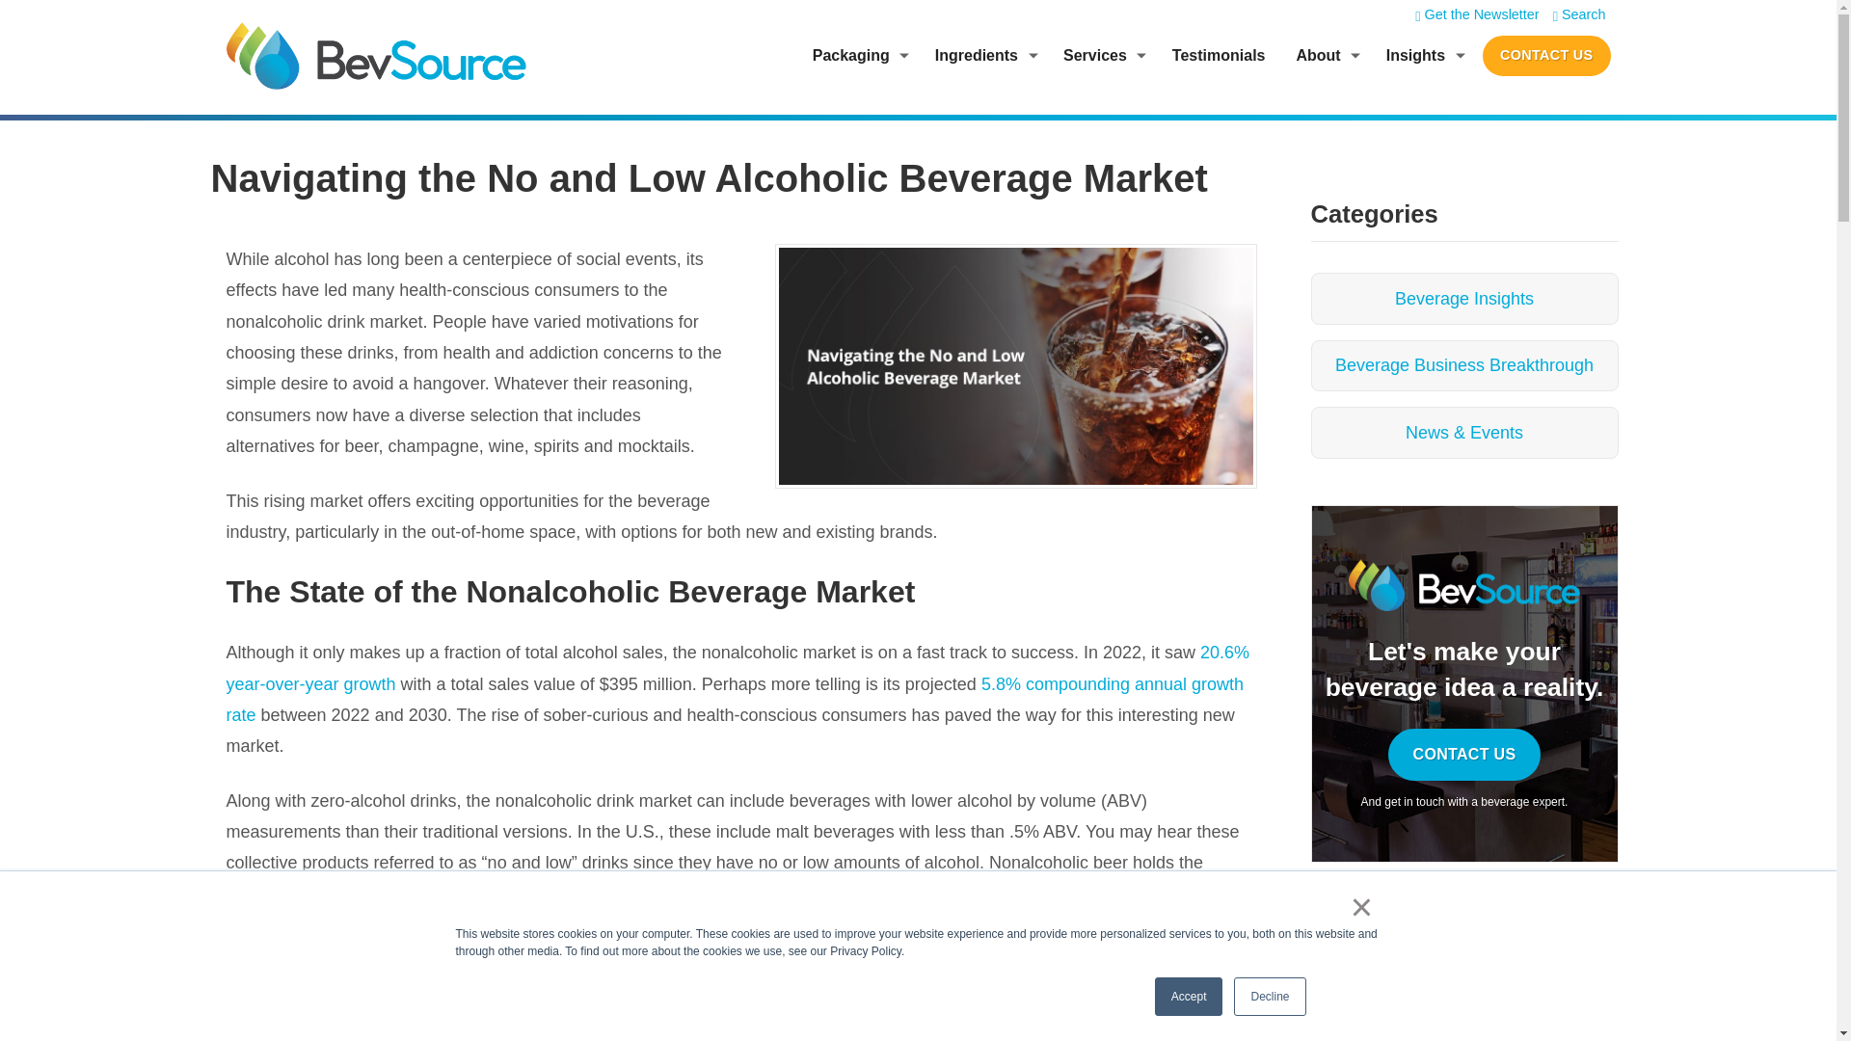  I want to click on Packaging, so click(844, 56).